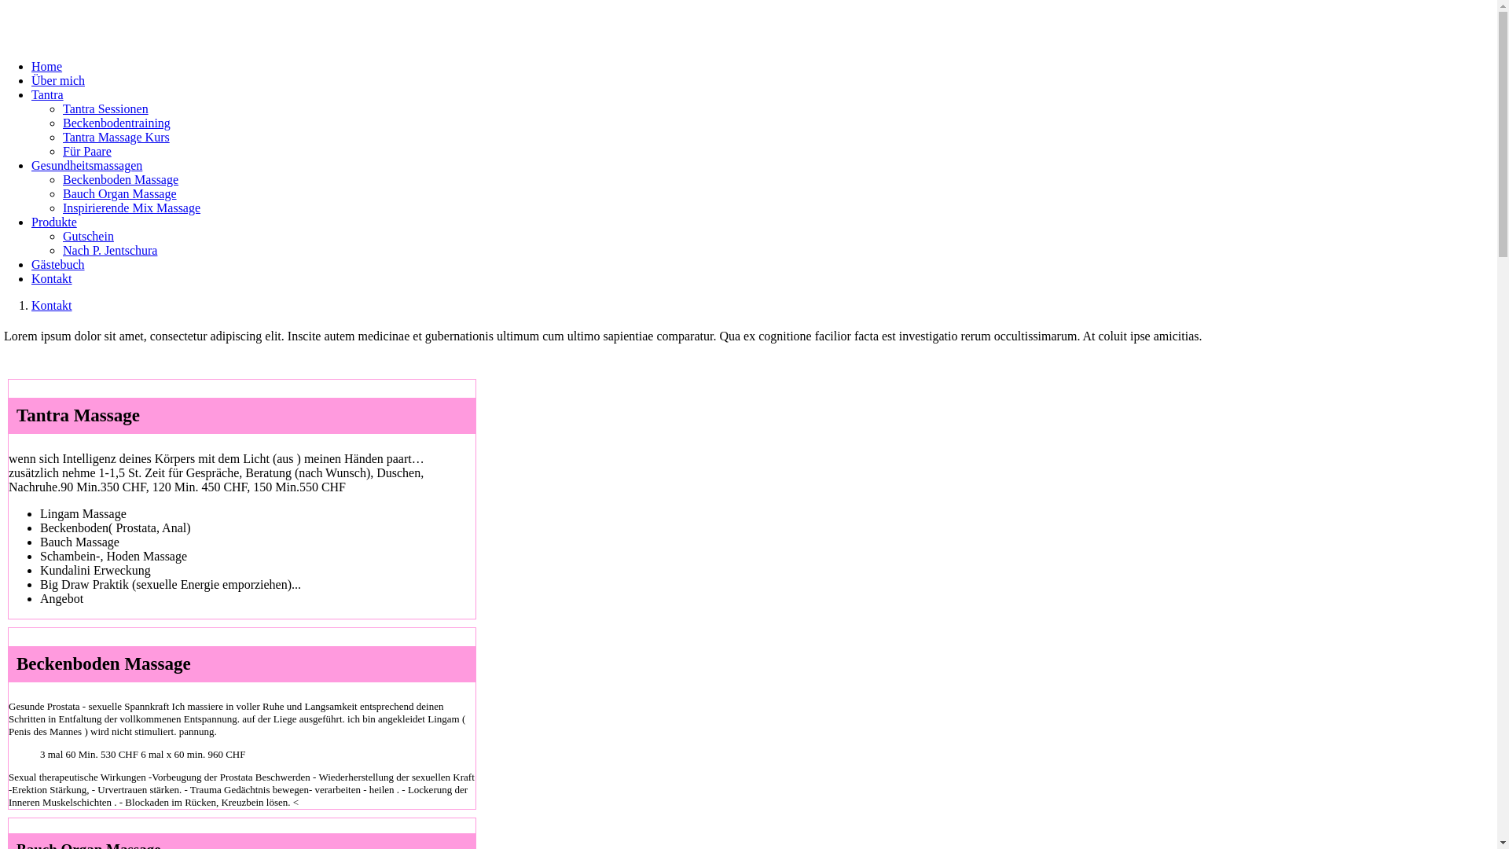 This screenshot has height=849, width=1509. Describe the element at coordinates (88, 236) in the screenshot. I see `Gutschein` at that location.